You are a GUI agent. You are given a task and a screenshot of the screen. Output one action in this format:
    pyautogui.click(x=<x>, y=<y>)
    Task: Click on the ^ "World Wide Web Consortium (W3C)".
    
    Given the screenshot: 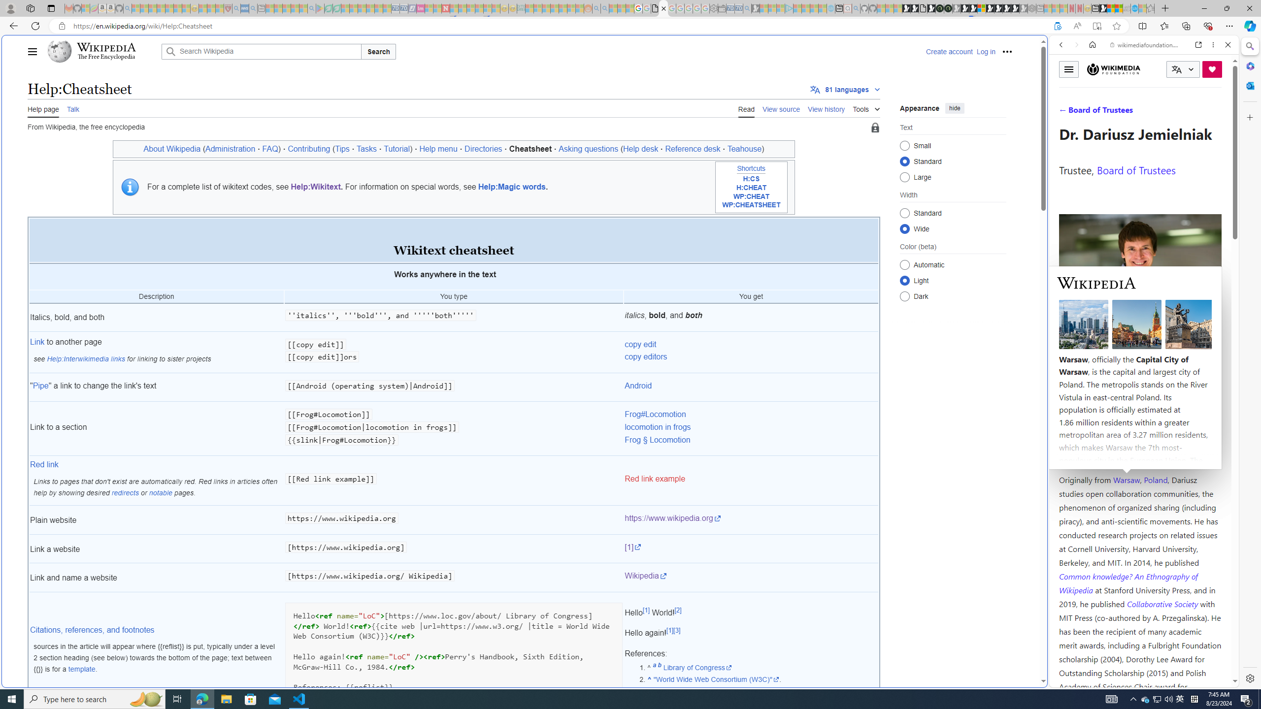 What is the action you would take?
    pyautogui.click(x=762, y=679)
    